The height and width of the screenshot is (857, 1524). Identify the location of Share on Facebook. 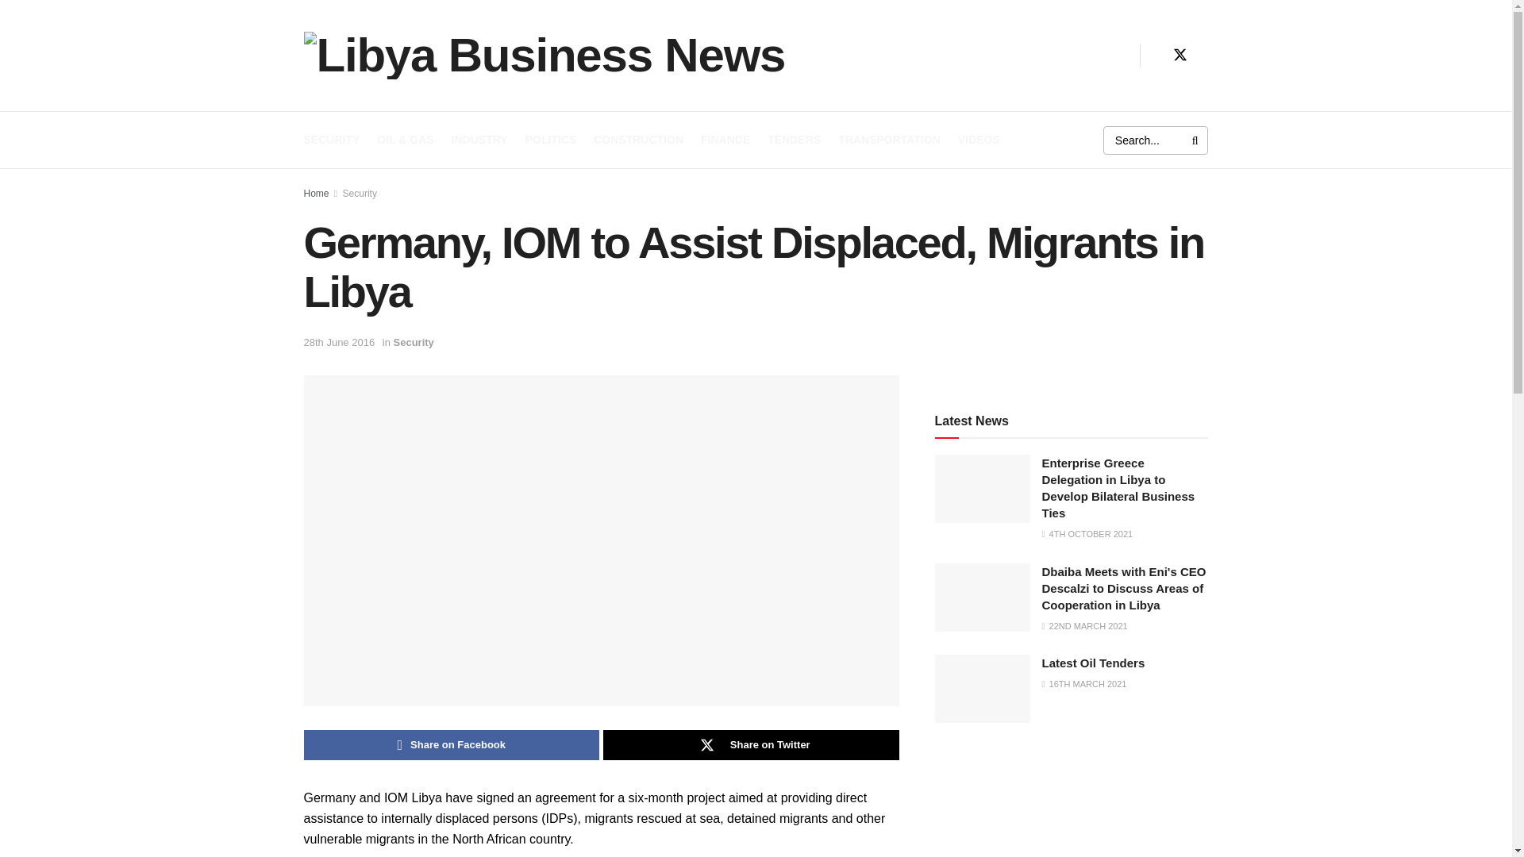
(451, 744).